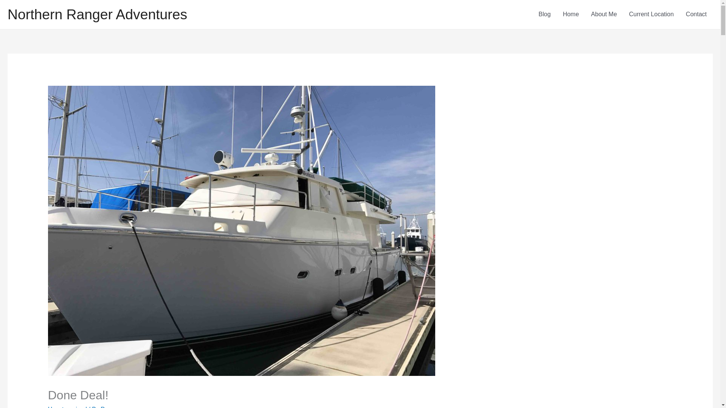  What do you see at coordinates (571, 14) in the screenshot?
I see `Home` at bounding box center [571, 14].